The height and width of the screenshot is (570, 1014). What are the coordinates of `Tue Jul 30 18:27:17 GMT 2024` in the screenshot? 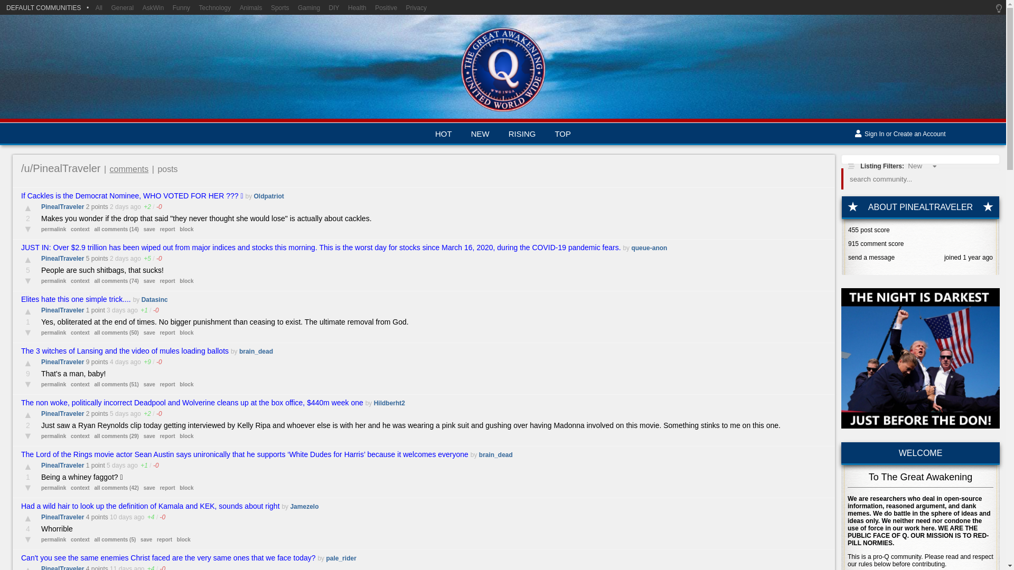 It's located at (115, 465).